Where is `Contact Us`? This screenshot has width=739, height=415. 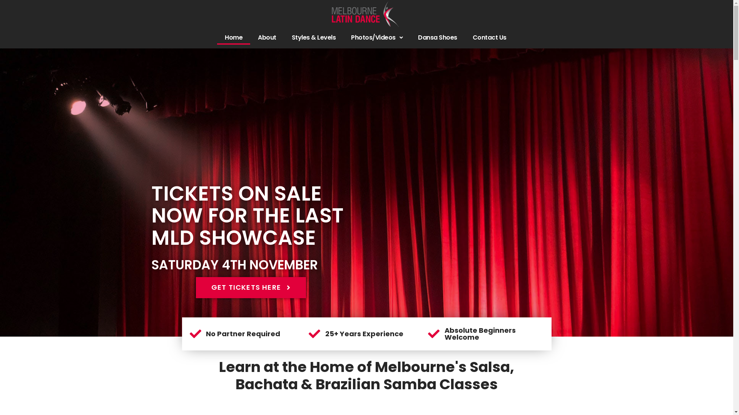 Contact Us is located at coordinates (490, 38).